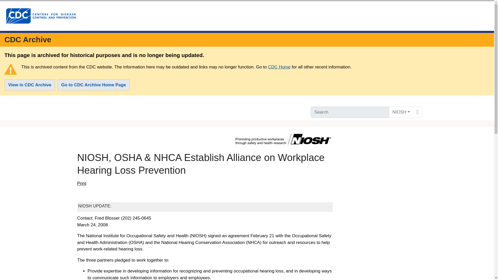 This screenshot has width=498, height=280. Describe the element at coordinates (28, 39) in the screenshot. I see `CDC Archive` at that location.